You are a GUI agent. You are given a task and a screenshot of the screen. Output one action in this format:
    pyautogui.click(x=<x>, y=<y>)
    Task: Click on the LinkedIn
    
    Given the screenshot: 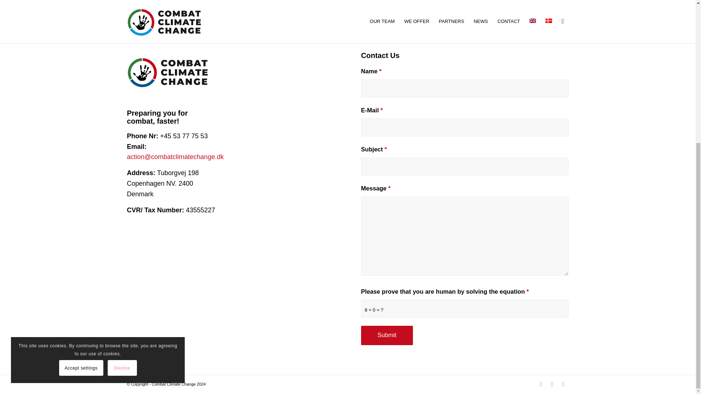 What is the action you would take?
    pyautogui.click(x=541, y=384)
    